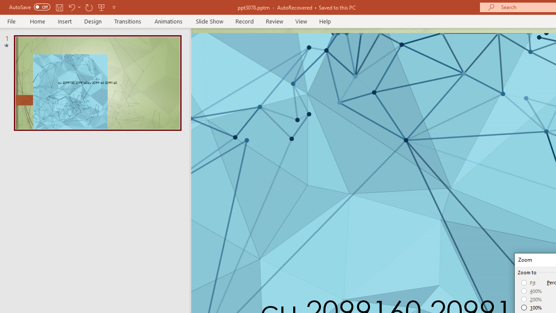  Describe the element at coordinates (529, 283) in the screenshot. I see `Fit` at that location.